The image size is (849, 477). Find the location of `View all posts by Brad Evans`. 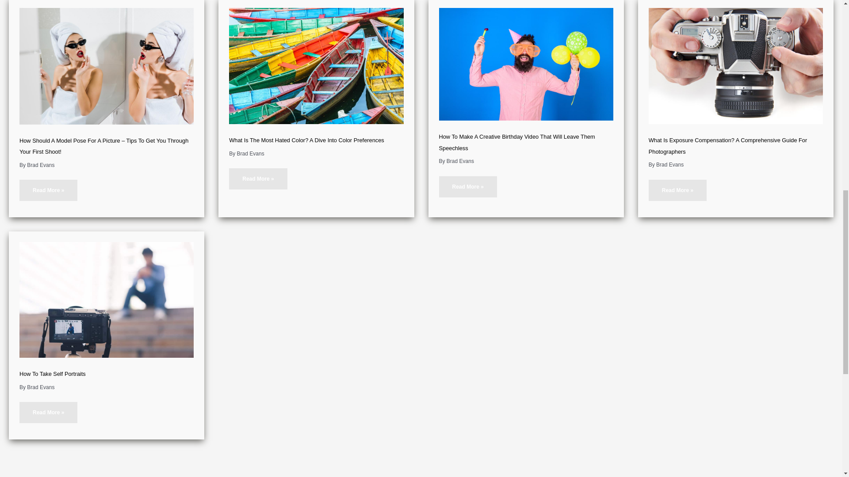

View all posts by Brad Evans is located at coordinates (460, 161).